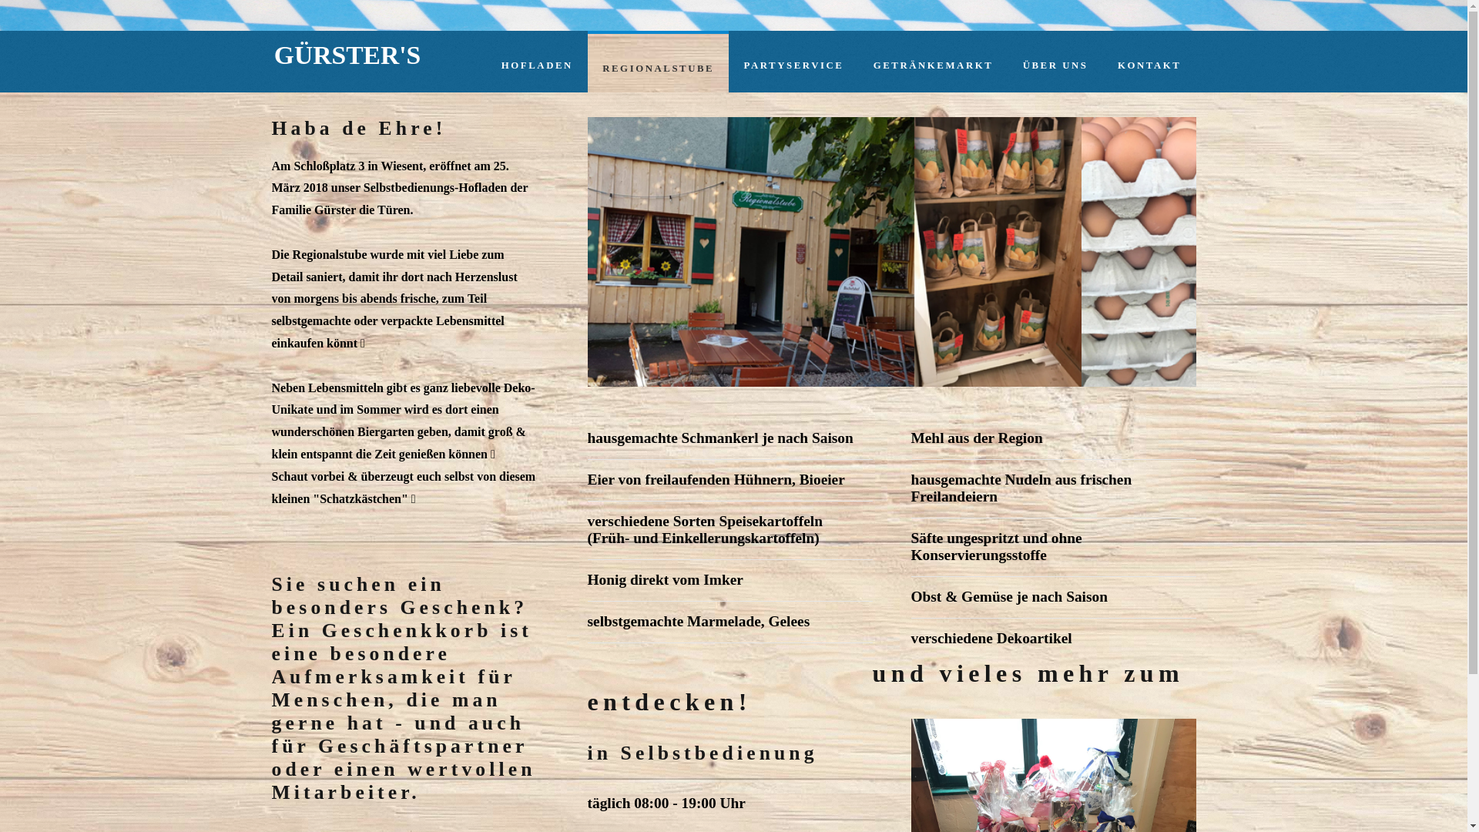 The width and height of the screenshot is (1479, 832). Describe the element at coordinates (538, 89) in the screenshot. I see `HOFLADEN` at that location.